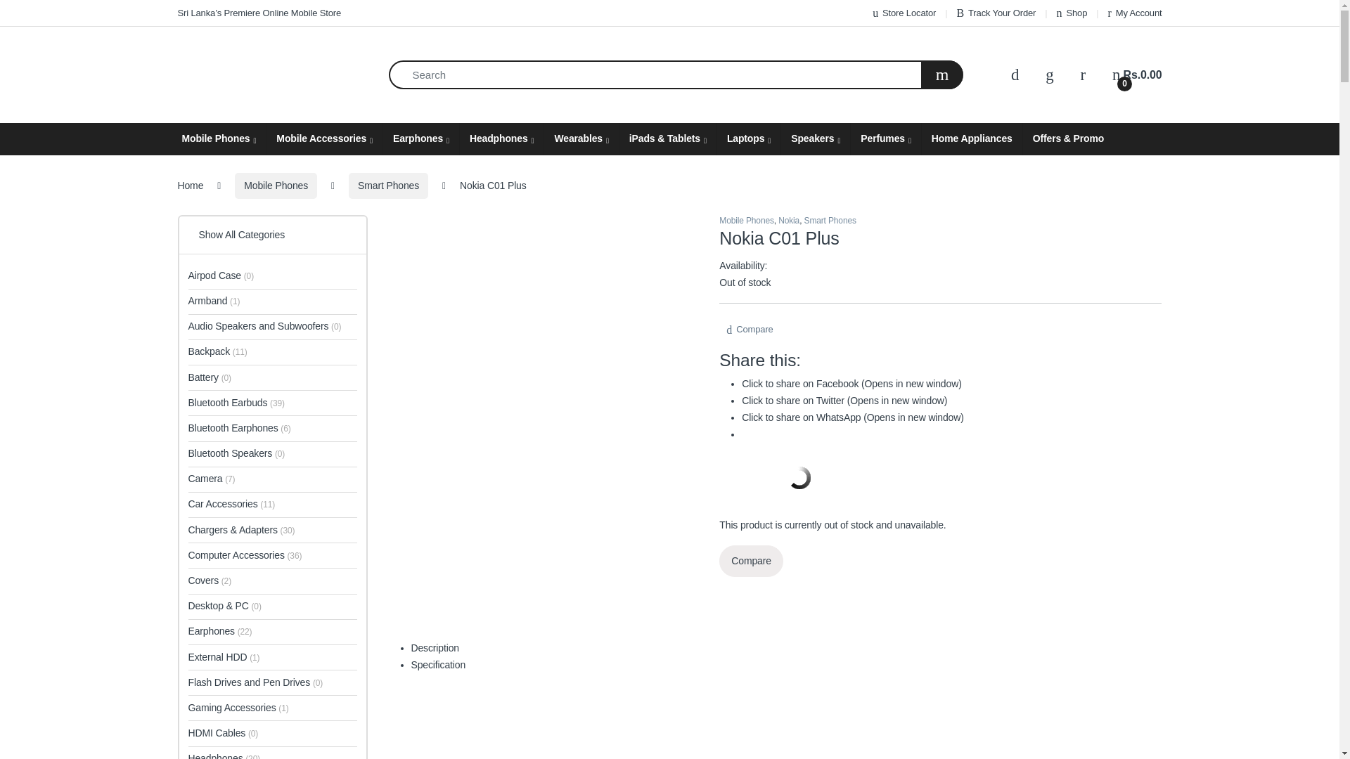 This screenshot has height=759, width=1350. What do you see at coordinates (259, 13) in the screenshot?
I see `My Account` at bounding box center [259, 13].